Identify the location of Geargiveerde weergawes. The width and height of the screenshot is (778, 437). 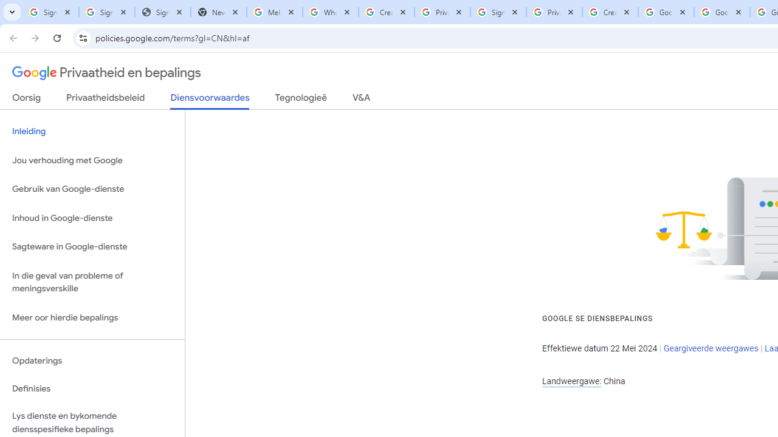
(711, 348).